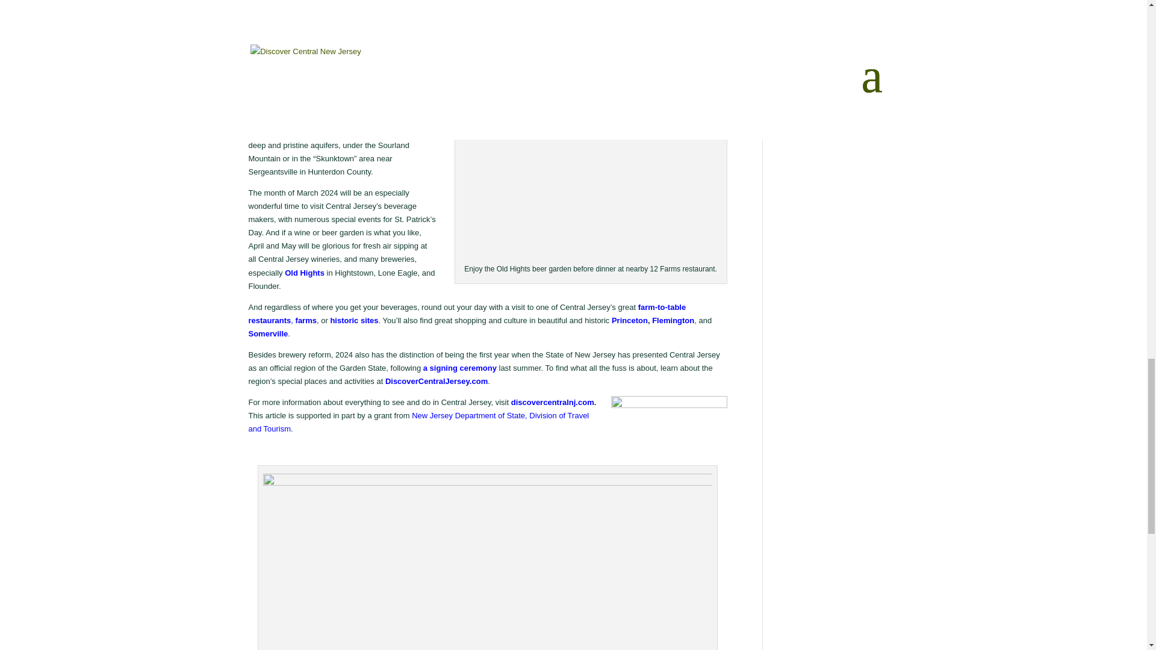  What do you see at coordinates (353, 320) in the screenshot?
I see `historic sites` at bounding box center [353, 320].